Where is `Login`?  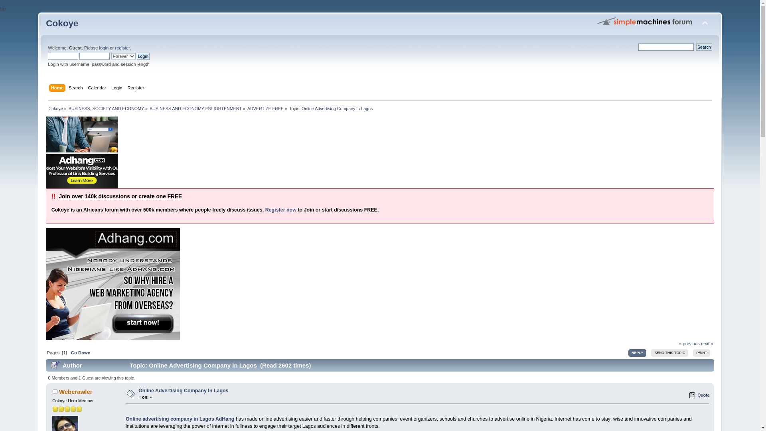 Login is located at coordinates (143, 56).